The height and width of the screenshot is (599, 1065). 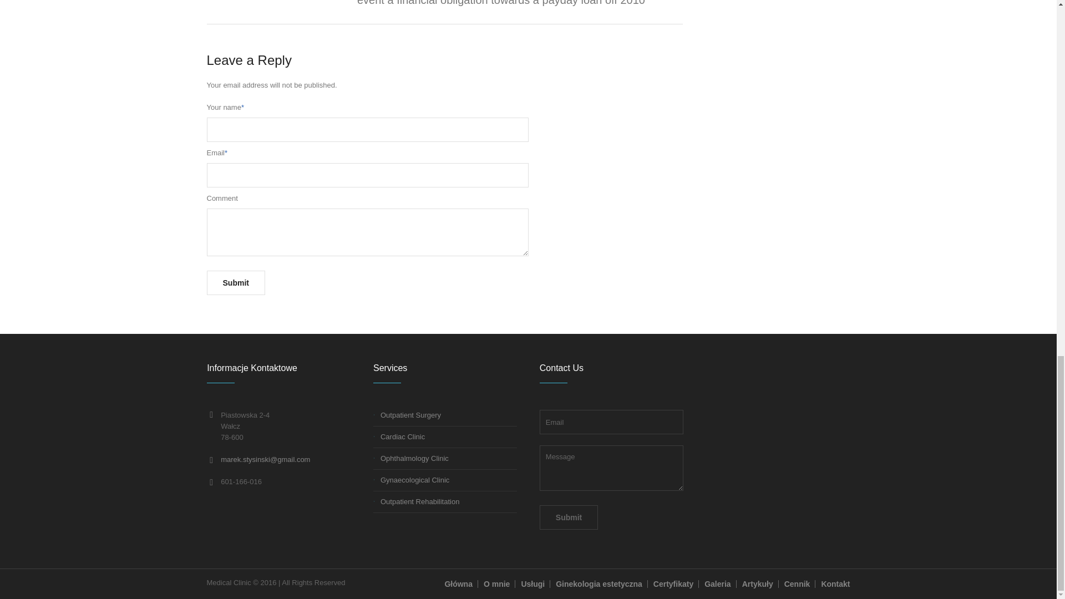 I want to click on Submit, so click(x=569, y=517).